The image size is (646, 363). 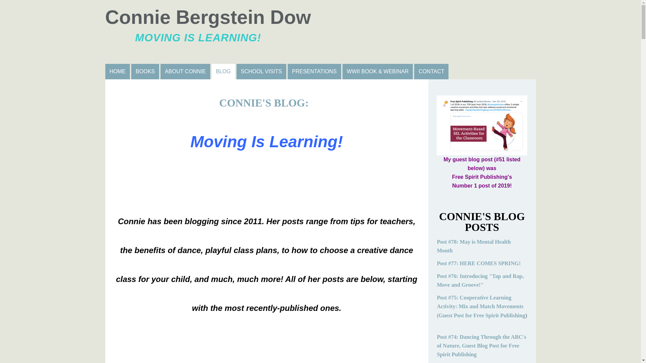 I want to click on ABOUT CONNIE, so click(x=320, y=32).